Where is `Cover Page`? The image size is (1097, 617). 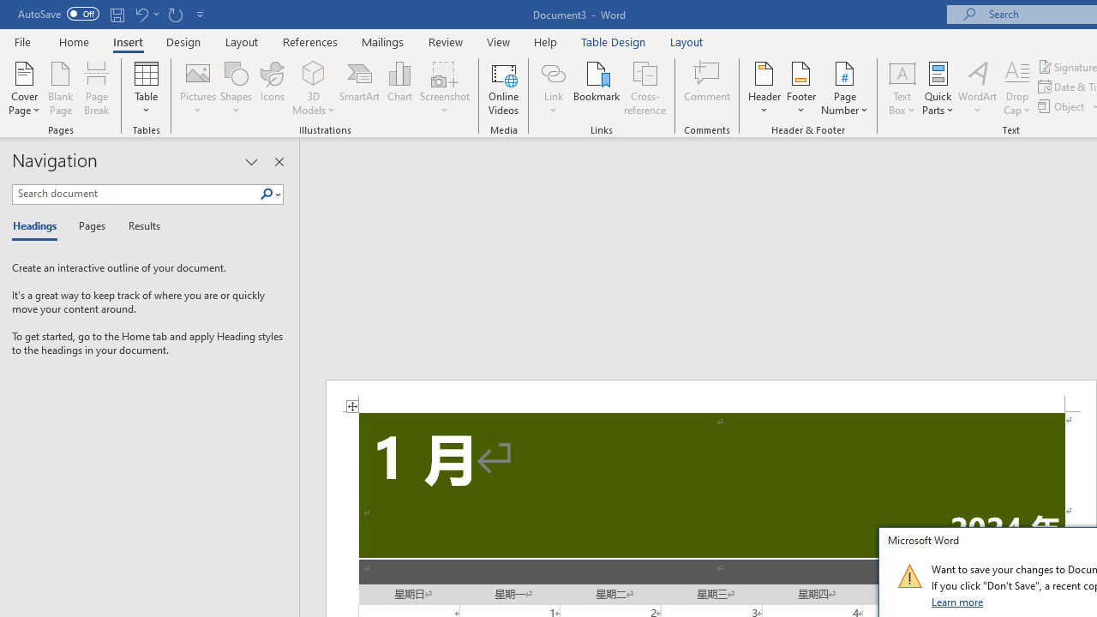 Cover Page is located at coordinates (24, 87).